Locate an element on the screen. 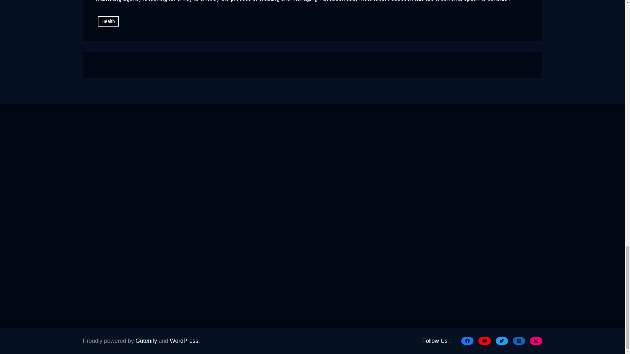  Facebook is located at coordinates (467, 341).